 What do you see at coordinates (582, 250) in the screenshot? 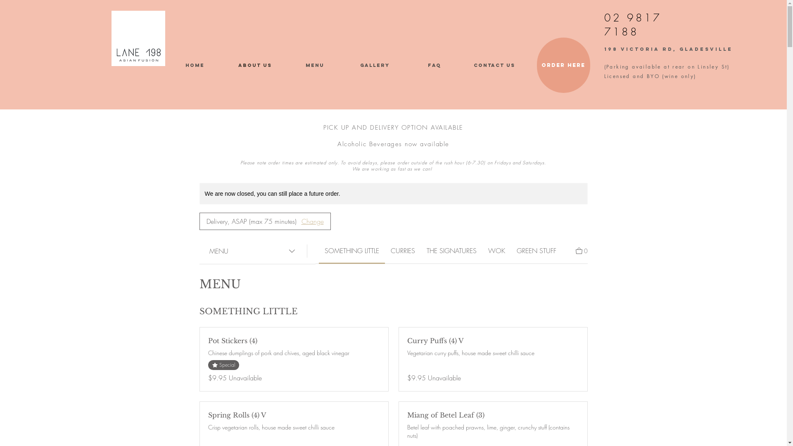
I see `0` at bounding box center [582, 250].